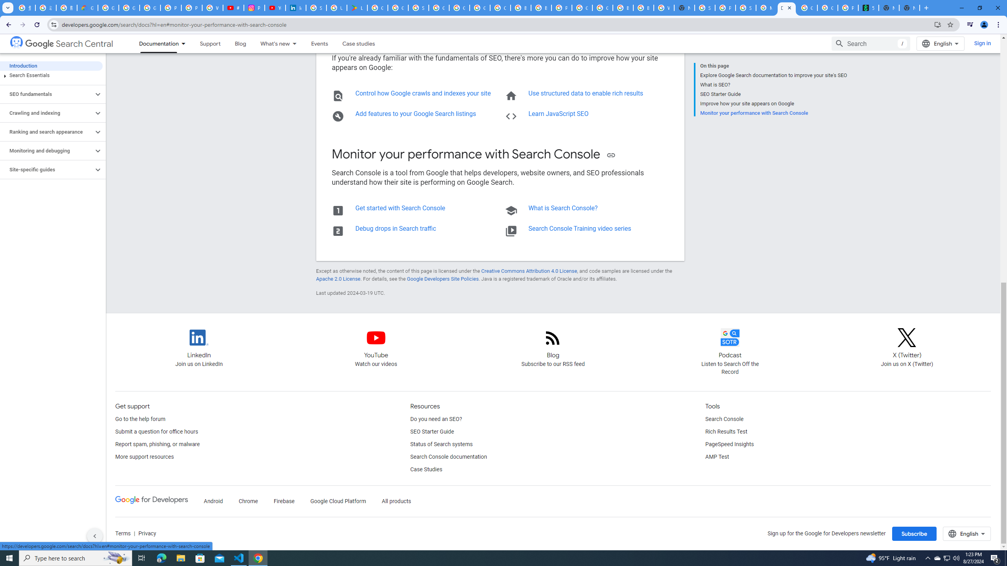 The height and width of the screenshot is (566, 1007). I want to click on Blog, so click(241, 43).